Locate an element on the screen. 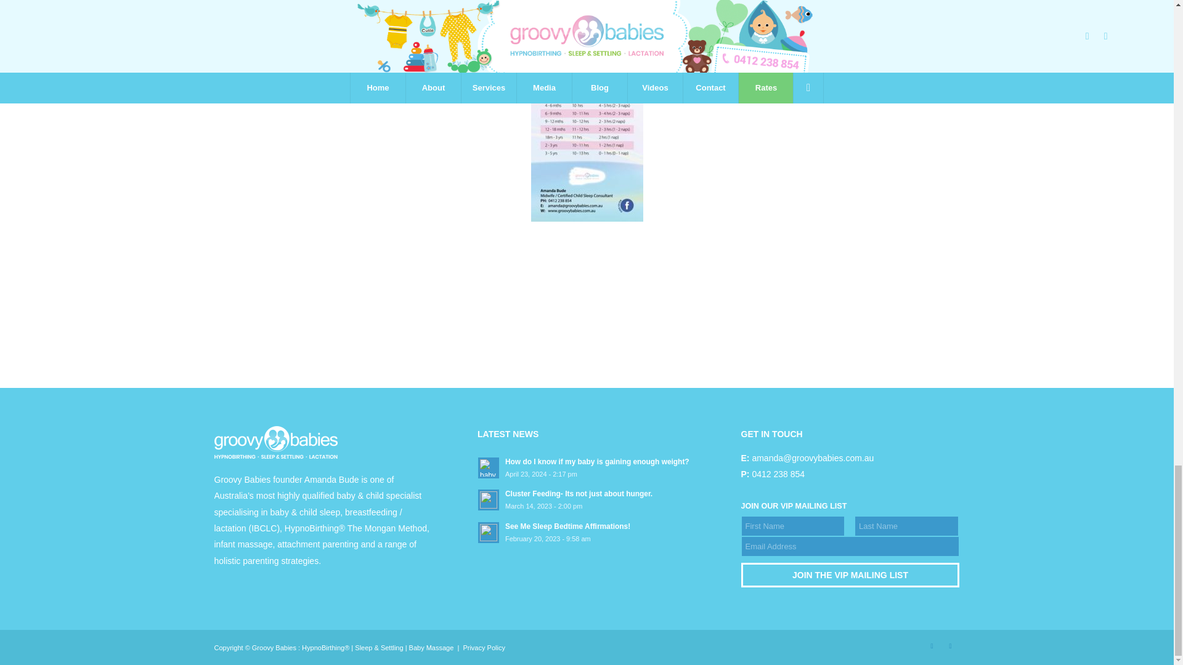 This screenshot has width=1183, height=665. JOIN THE VIP MAILING LIST is located at coordinates (850, 574).